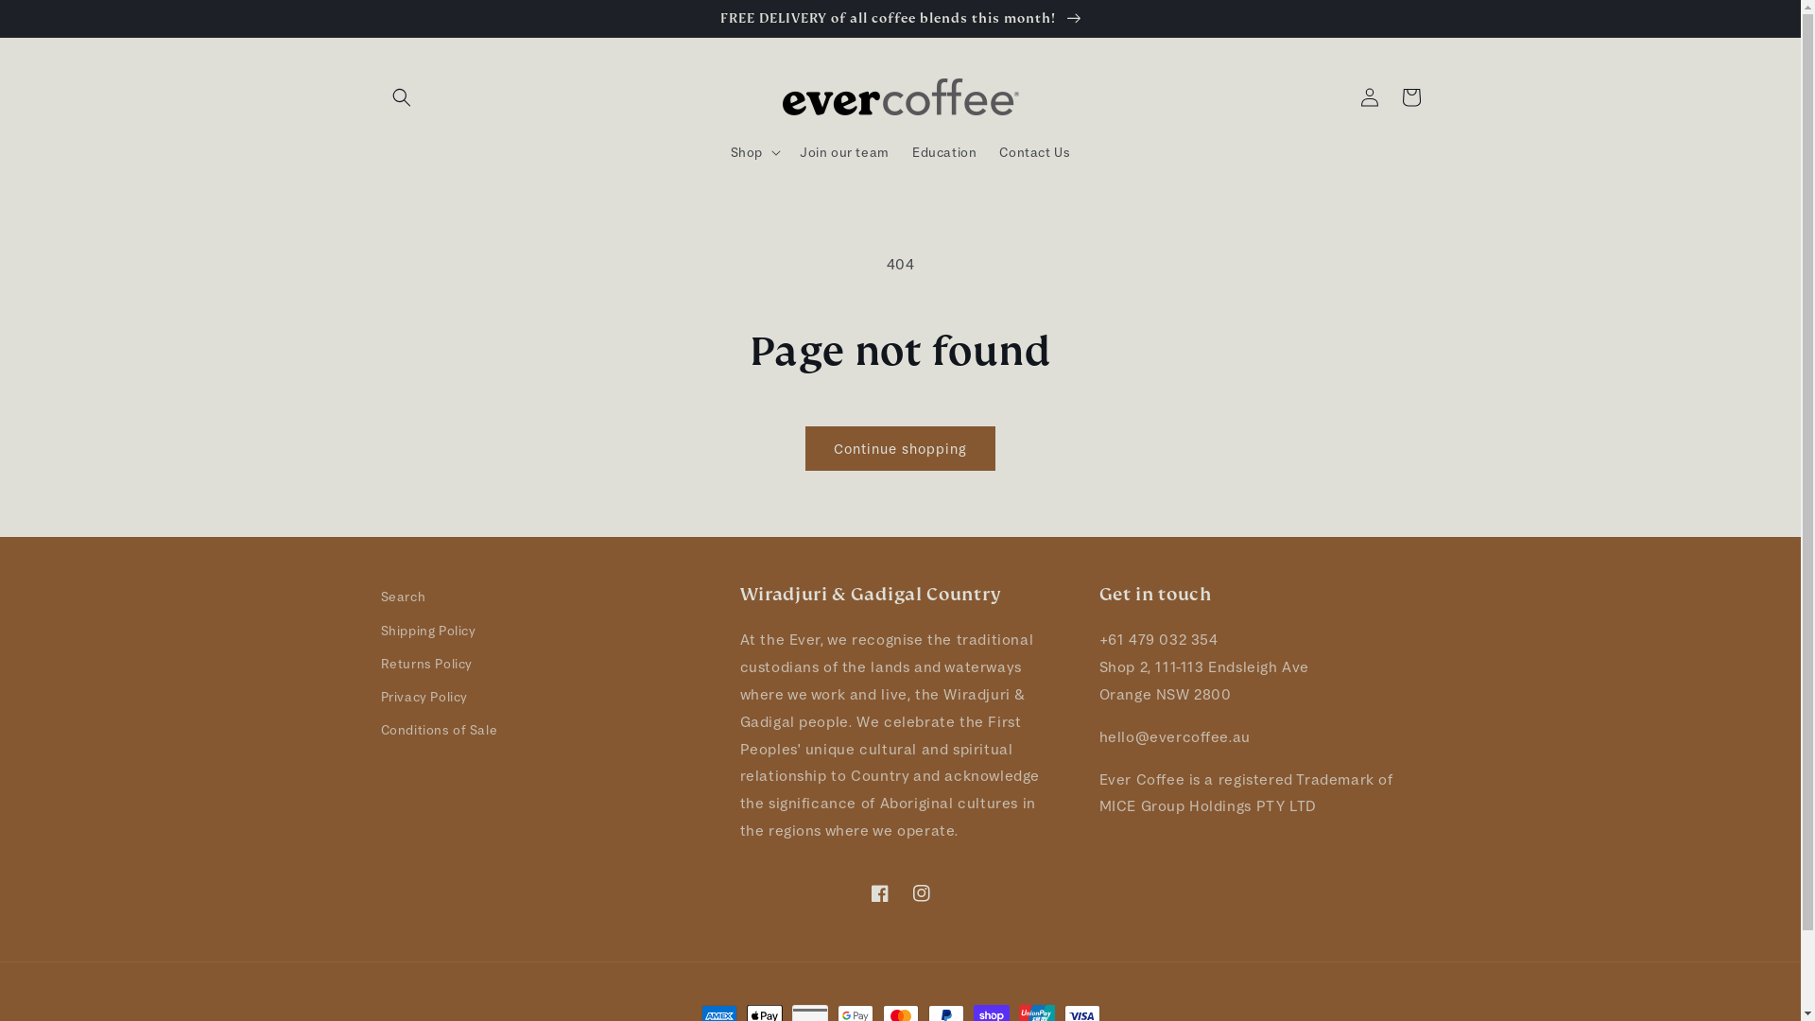 The height and width of the screenshot is (1021, 1815). Describe the element at coordinates (900, 448) in the screenshot. I see `Continue shopping` at that location.